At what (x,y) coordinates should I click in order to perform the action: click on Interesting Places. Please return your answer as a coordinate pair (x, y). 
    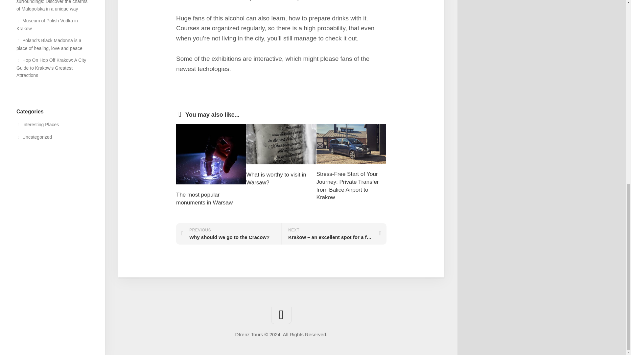
    Looking at the image, I should click on (37, 124).